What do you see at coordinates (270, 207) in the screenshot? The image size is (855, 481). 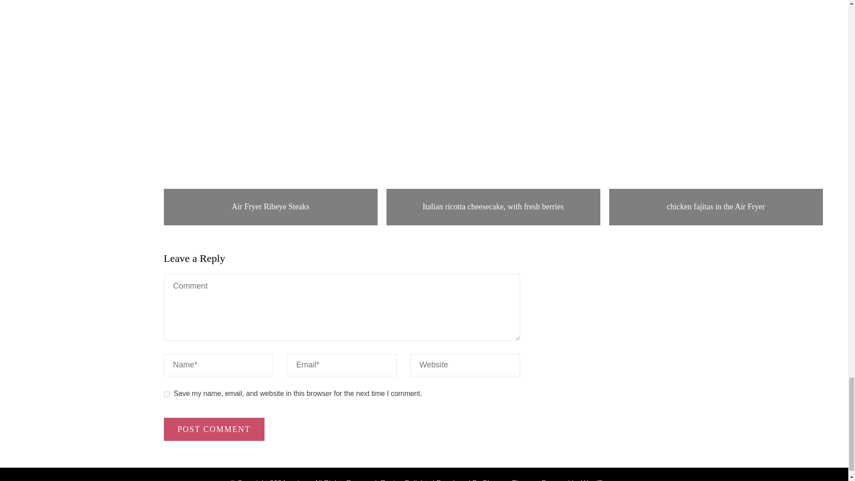 I see `Air Fryer Ribeye Steaks` at bounding box center [270, 207].